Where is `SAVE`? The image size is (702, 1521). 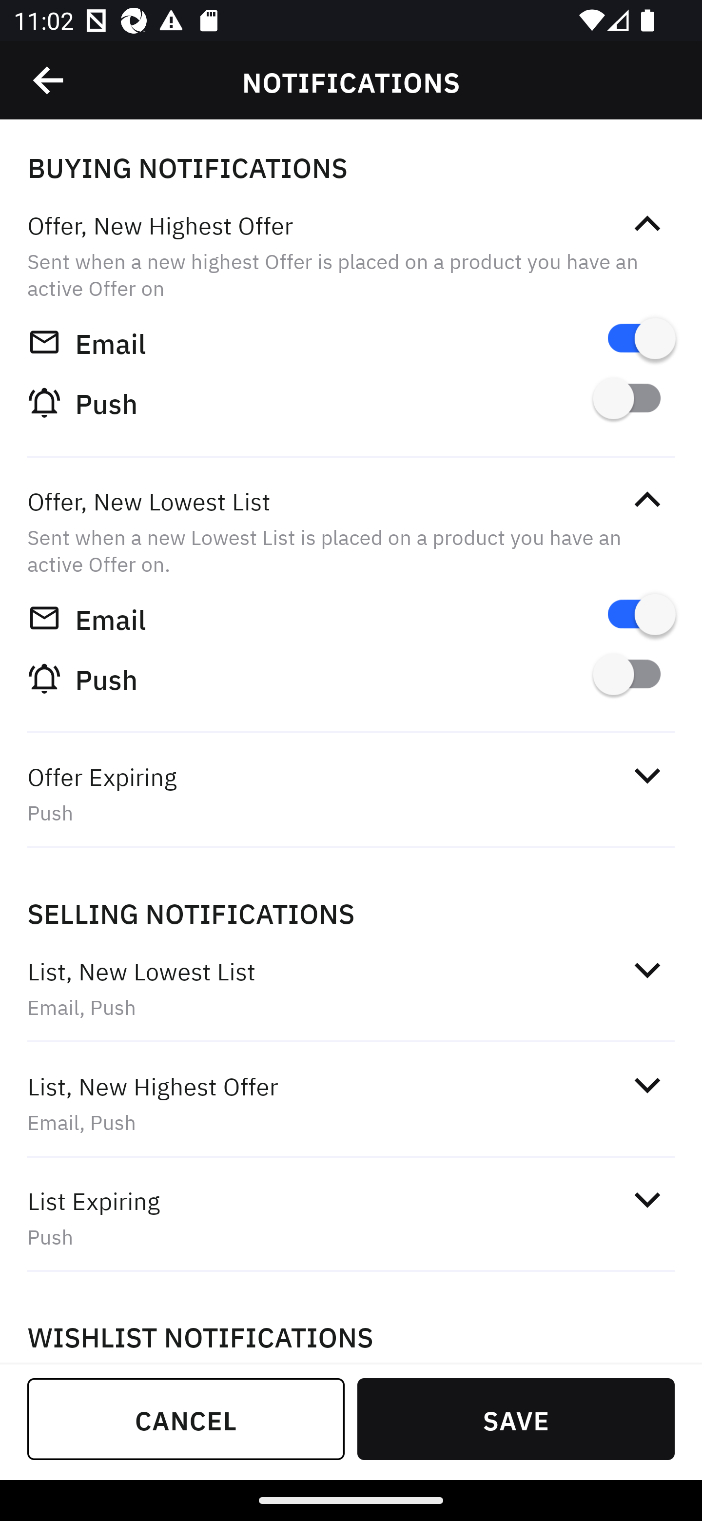 SAVE is located at coordinates (516, 1419).